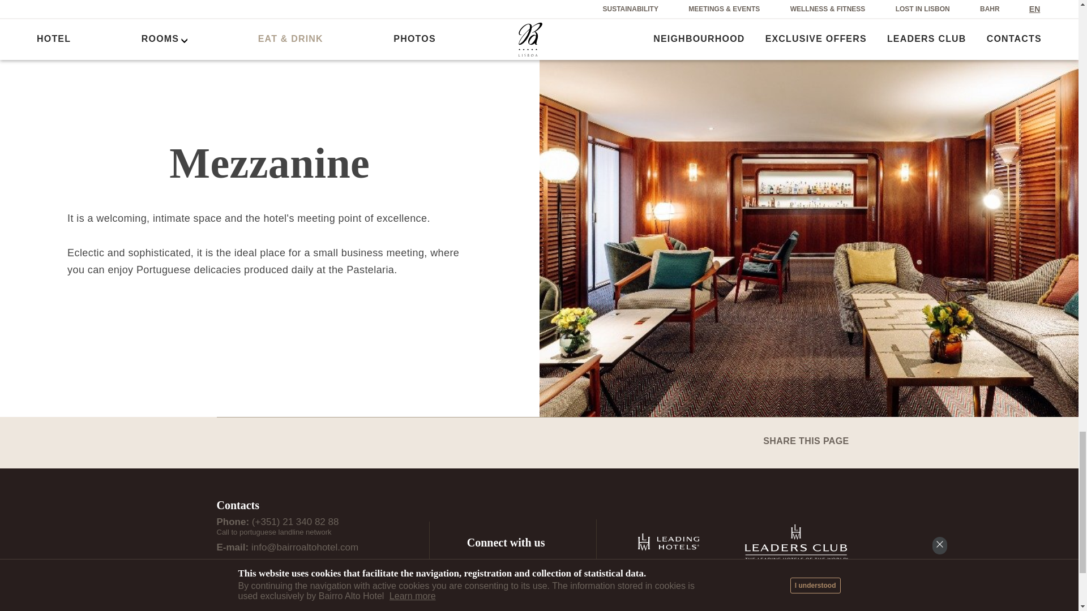 The width and height of the screenshot is (1087, 611). I want to click on Youtube, so click(525, 566).